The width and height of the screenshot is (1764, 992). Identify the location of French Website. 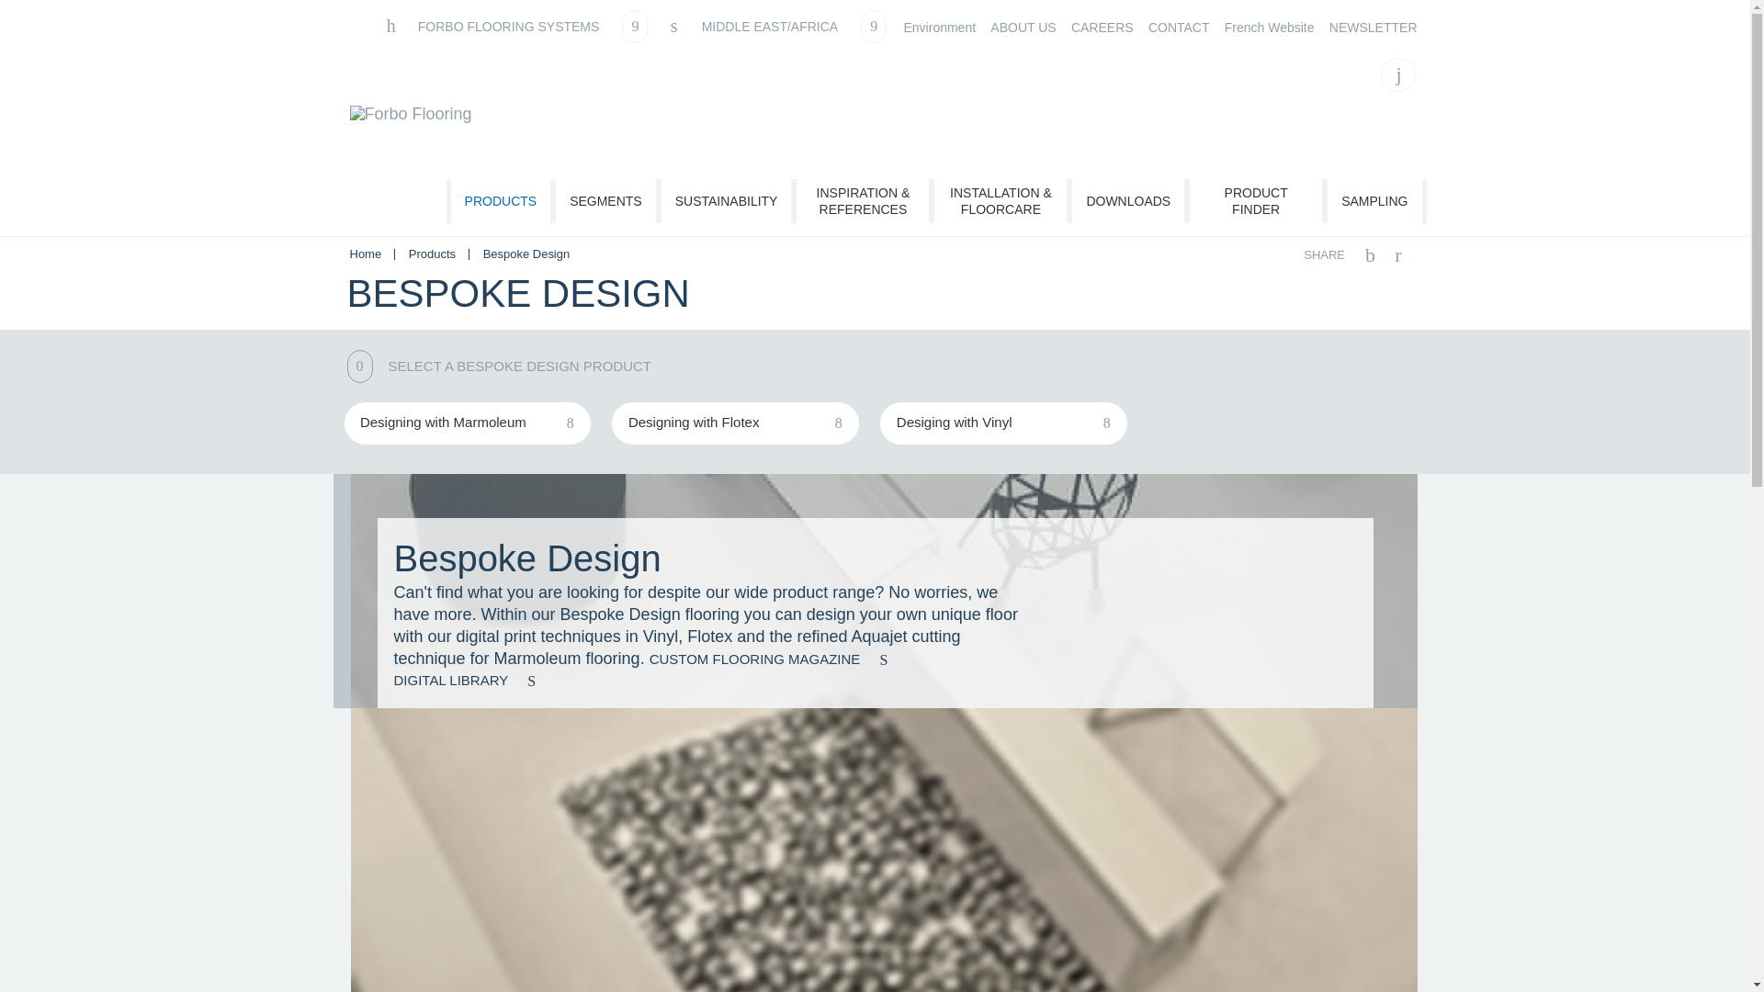
(1269, 28).